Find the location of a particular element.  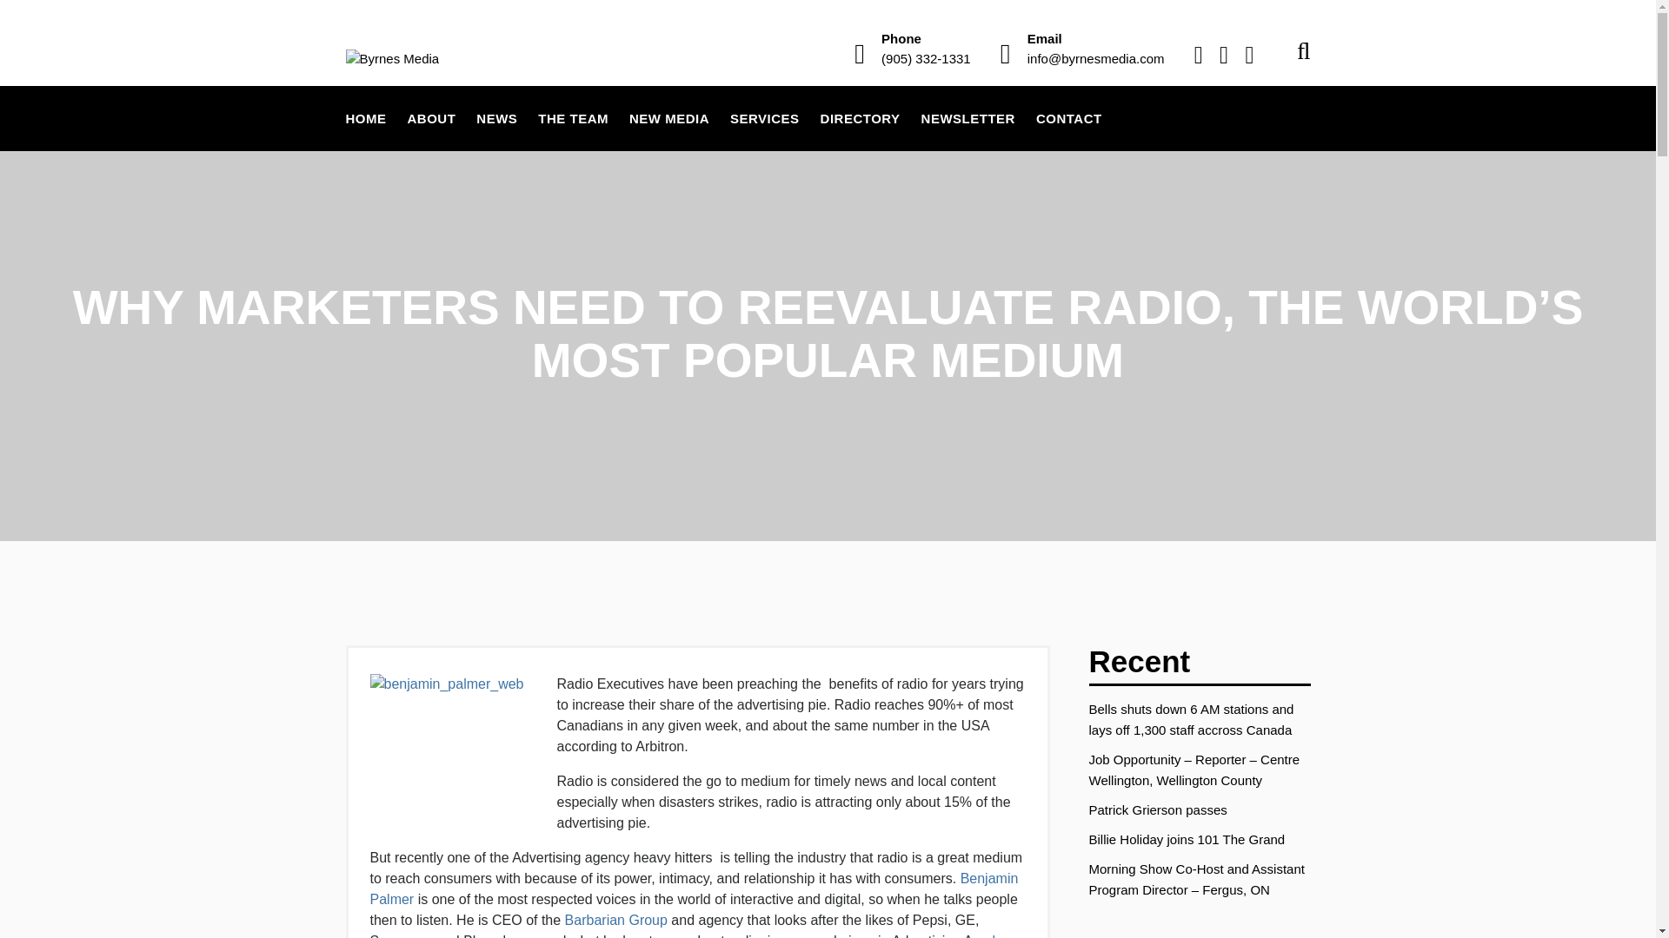

DIRECTORY is located at coordinates (861, 118).